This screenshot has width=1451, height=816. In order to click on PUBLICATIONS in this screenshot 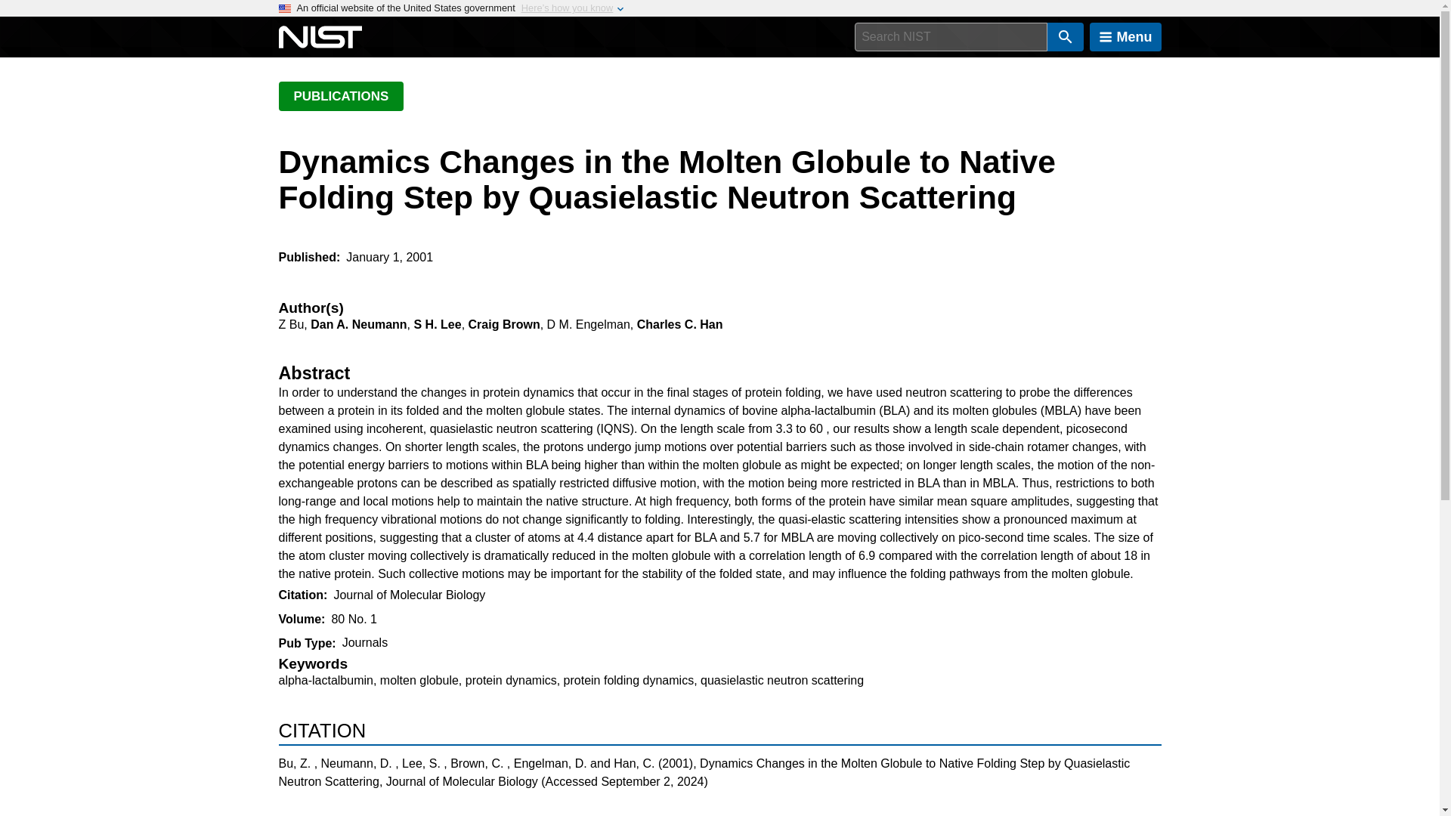, I will do `click(340, 96)`.